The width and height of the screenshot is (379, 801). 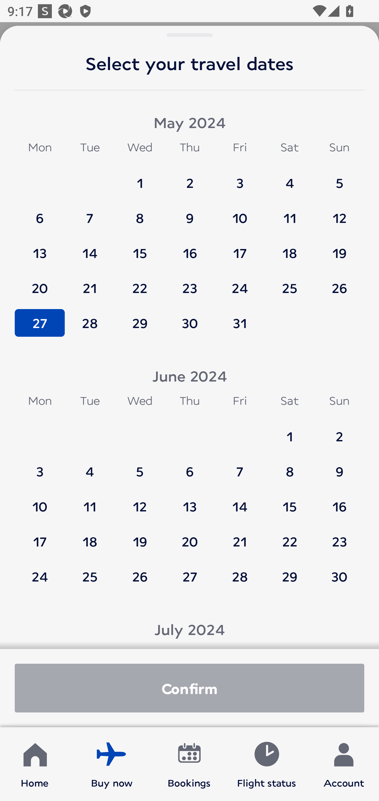 I want to click on 7, so click(x=90, y=213).